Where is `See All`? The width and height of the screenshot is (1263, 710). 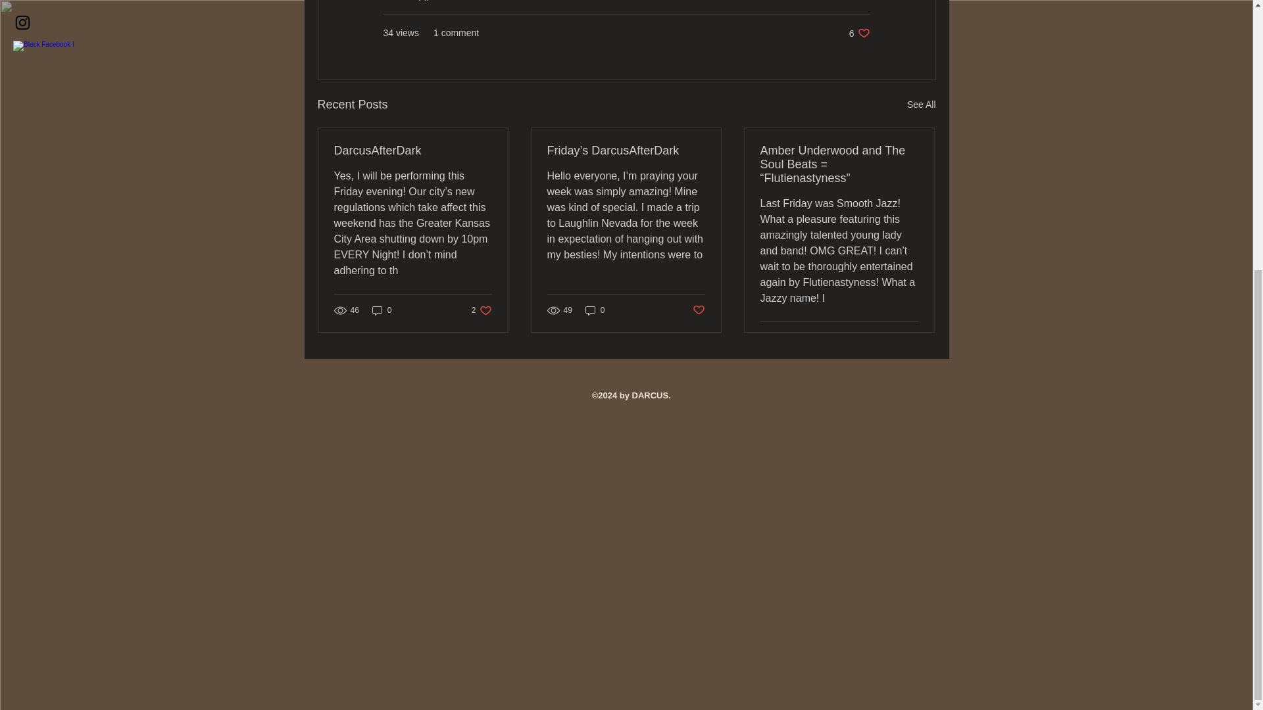
See All is located at coordinates (382, 310).